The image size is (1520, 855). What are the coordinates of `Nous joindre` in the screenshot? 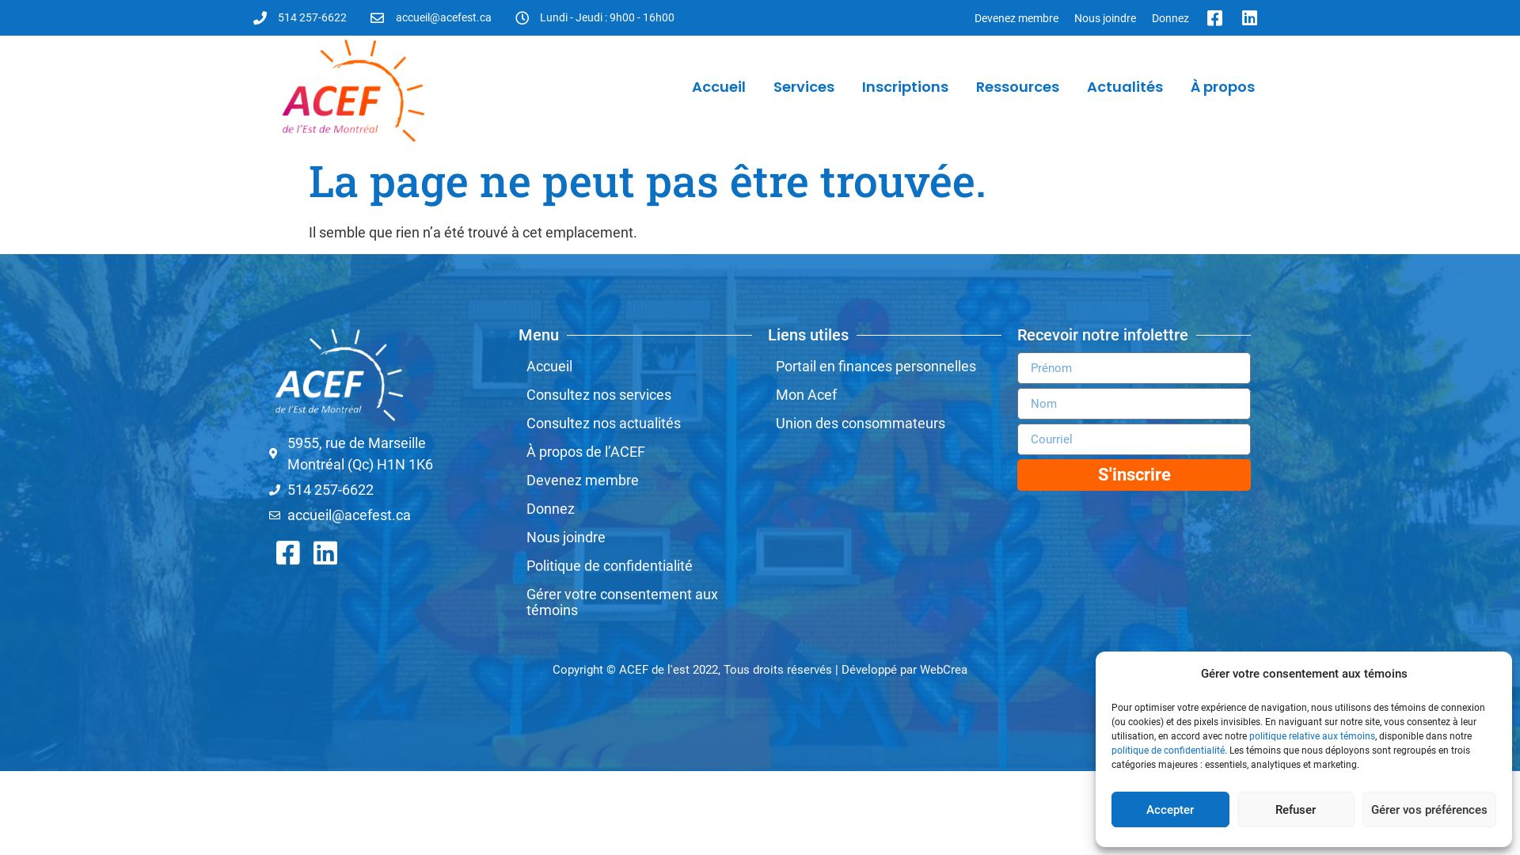 It's located at (635, 538).